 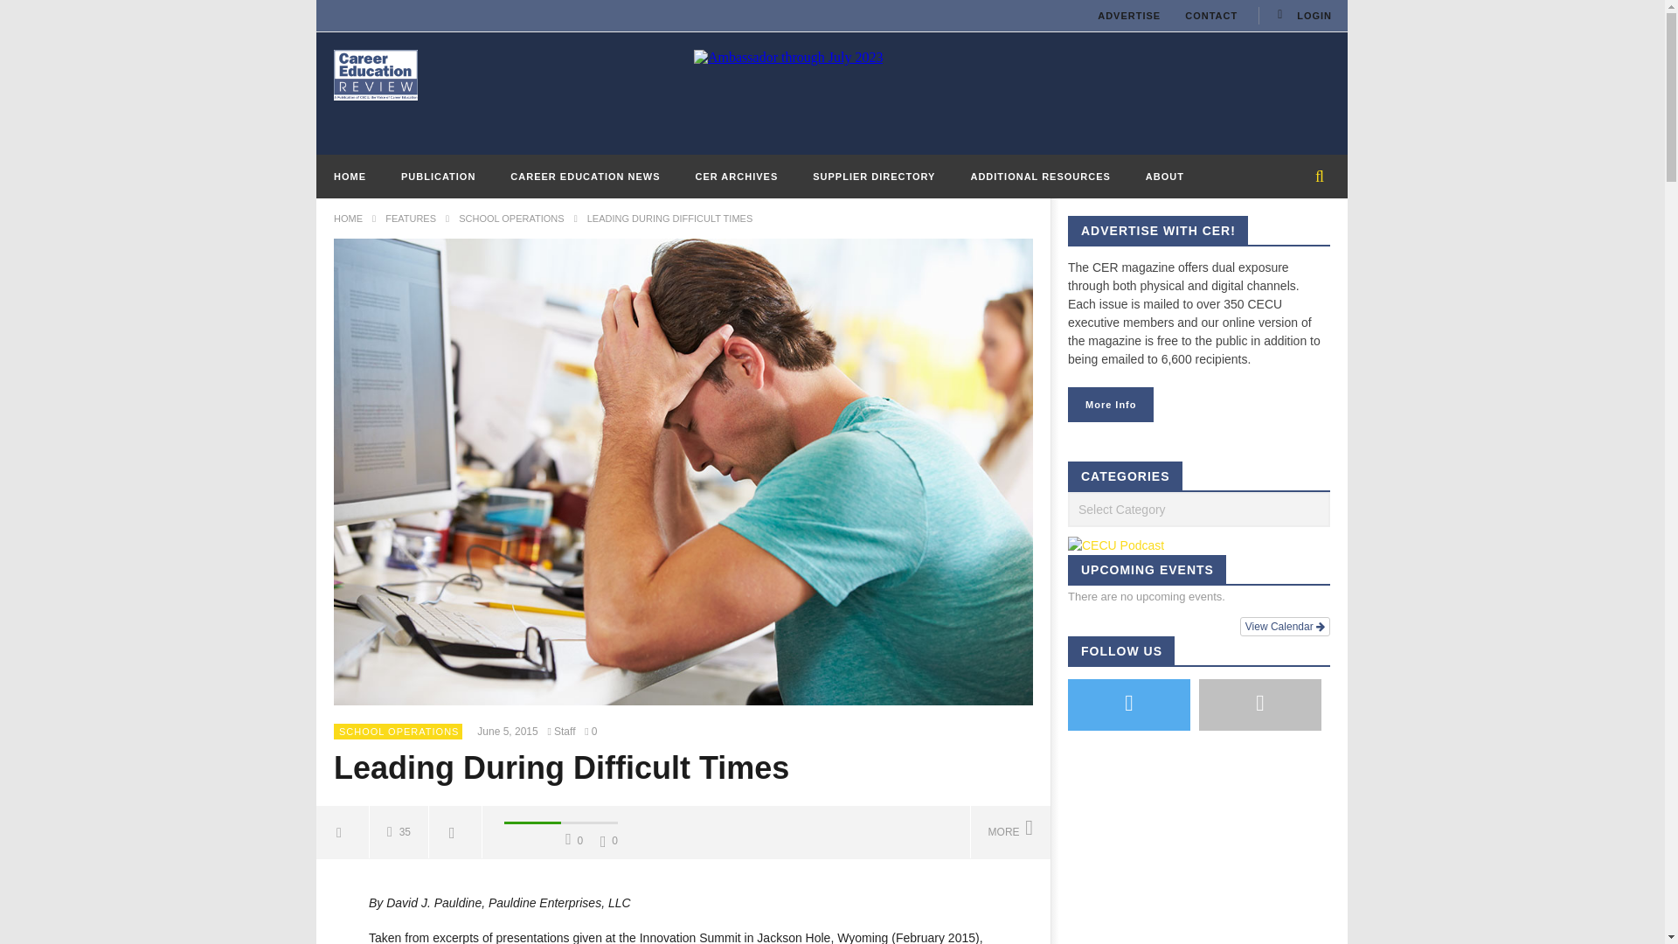 I want to click on CER ARCHIVES, so click(x=736, y=177).